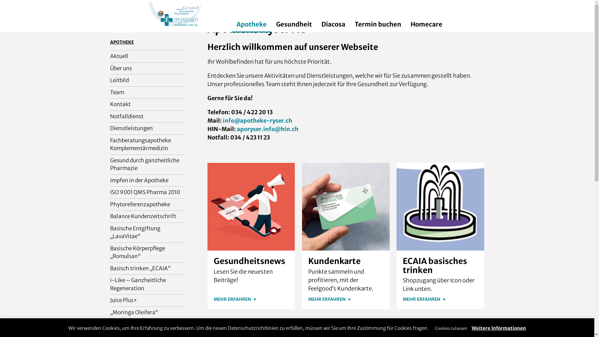 The image size is (599, 337). I want to click on Homecare, so click(426, 24).